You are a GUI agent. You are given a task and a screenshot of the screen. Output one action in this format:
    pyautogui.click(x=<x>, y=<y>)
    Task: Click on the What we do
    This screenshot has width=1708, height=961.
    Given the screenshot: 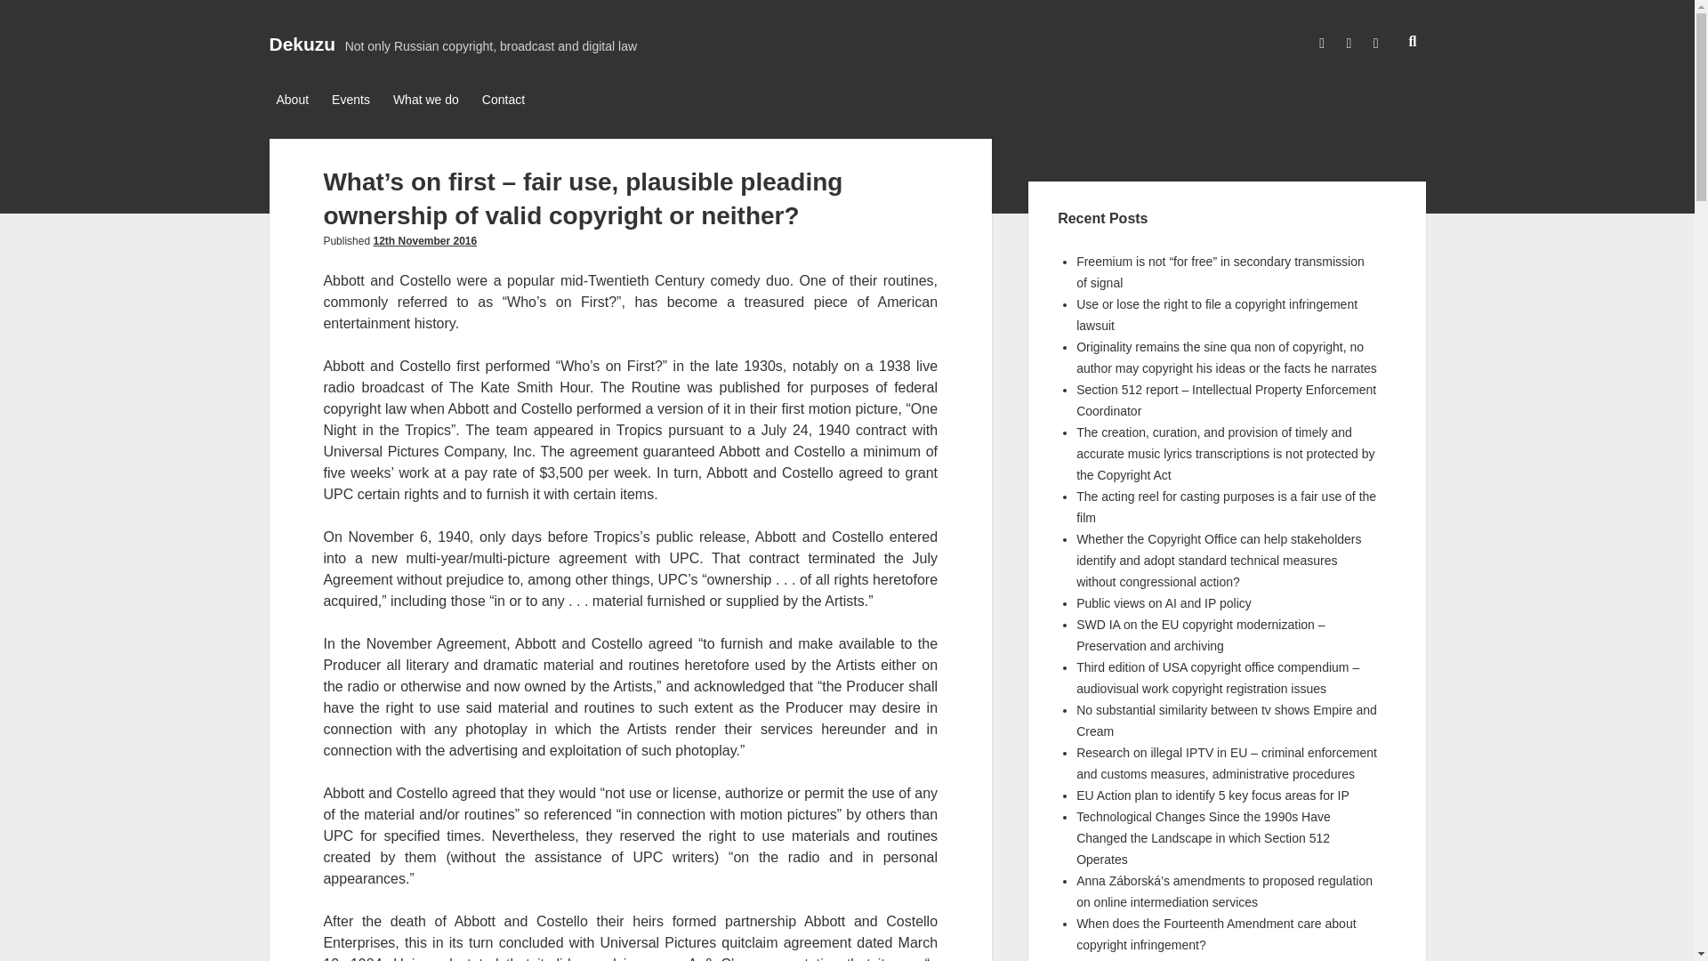 What is the action you would take?
    pyautogui.click(x=425, y=101)
    